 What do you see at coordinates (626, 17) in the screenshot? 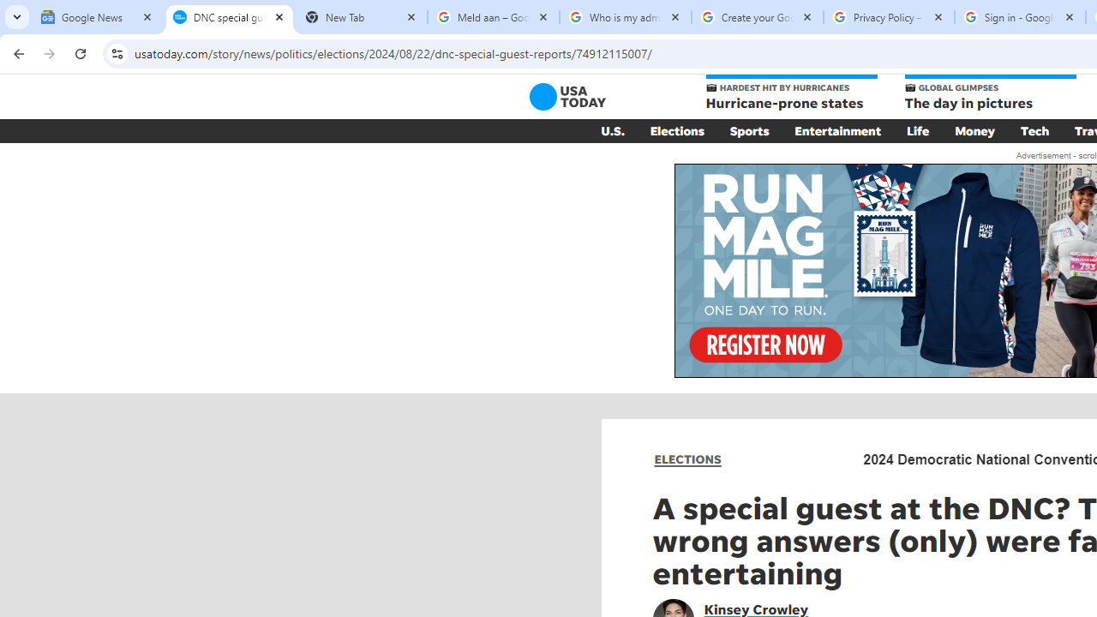
I see `Who is my administrator? - Google Account Help` at bounding box center [626, 17].